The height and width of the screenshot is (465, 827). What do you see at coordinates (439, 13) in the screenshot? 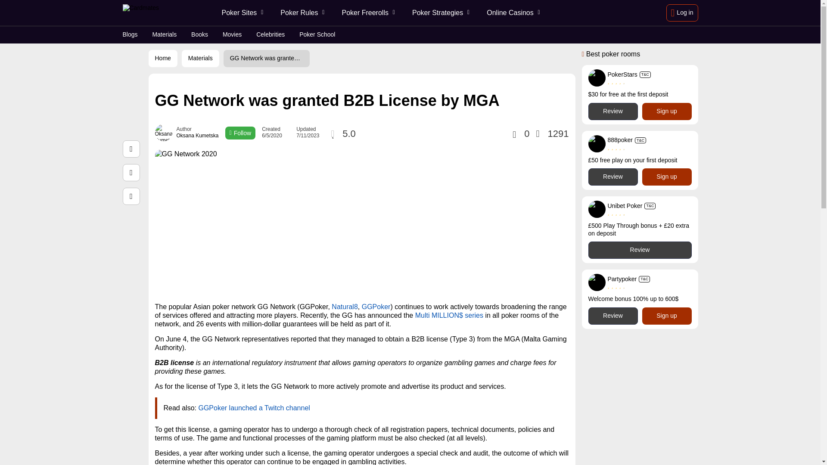
I see `Poker Strategies` at bounding box center [439, 13].